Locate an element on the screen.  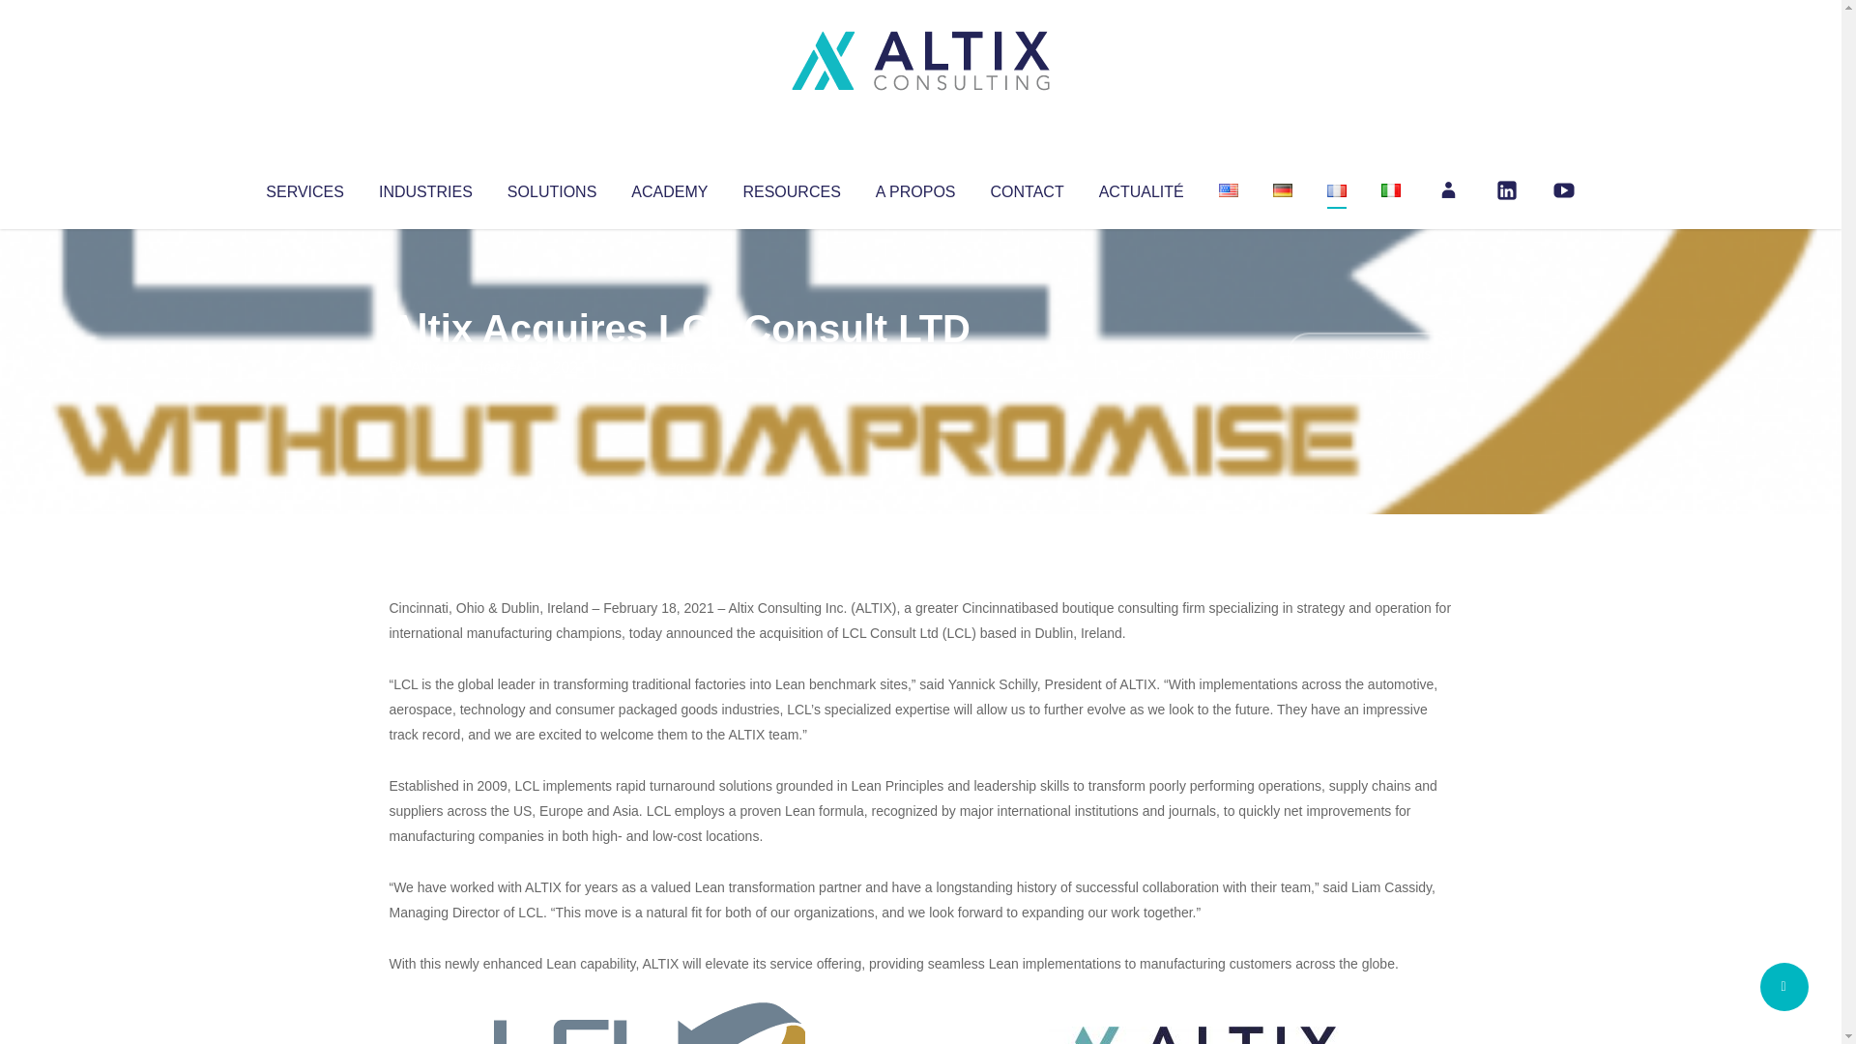
INDUSTRIES is located at coordinates (425, 188).